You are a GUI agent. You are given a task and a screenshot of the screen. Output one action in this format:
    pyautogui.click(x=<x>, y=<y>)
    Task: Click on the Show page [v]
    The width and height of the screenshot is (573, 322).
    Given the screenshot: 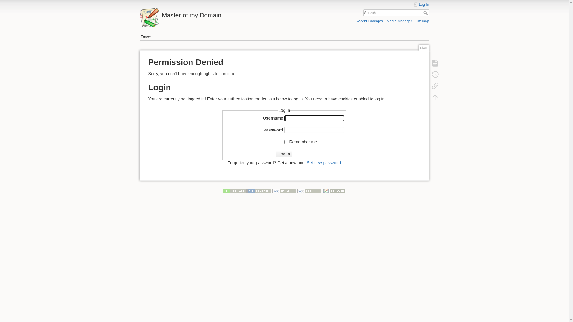 What is the action you would take?
    pyautogui.click(x=435, y=63)
    